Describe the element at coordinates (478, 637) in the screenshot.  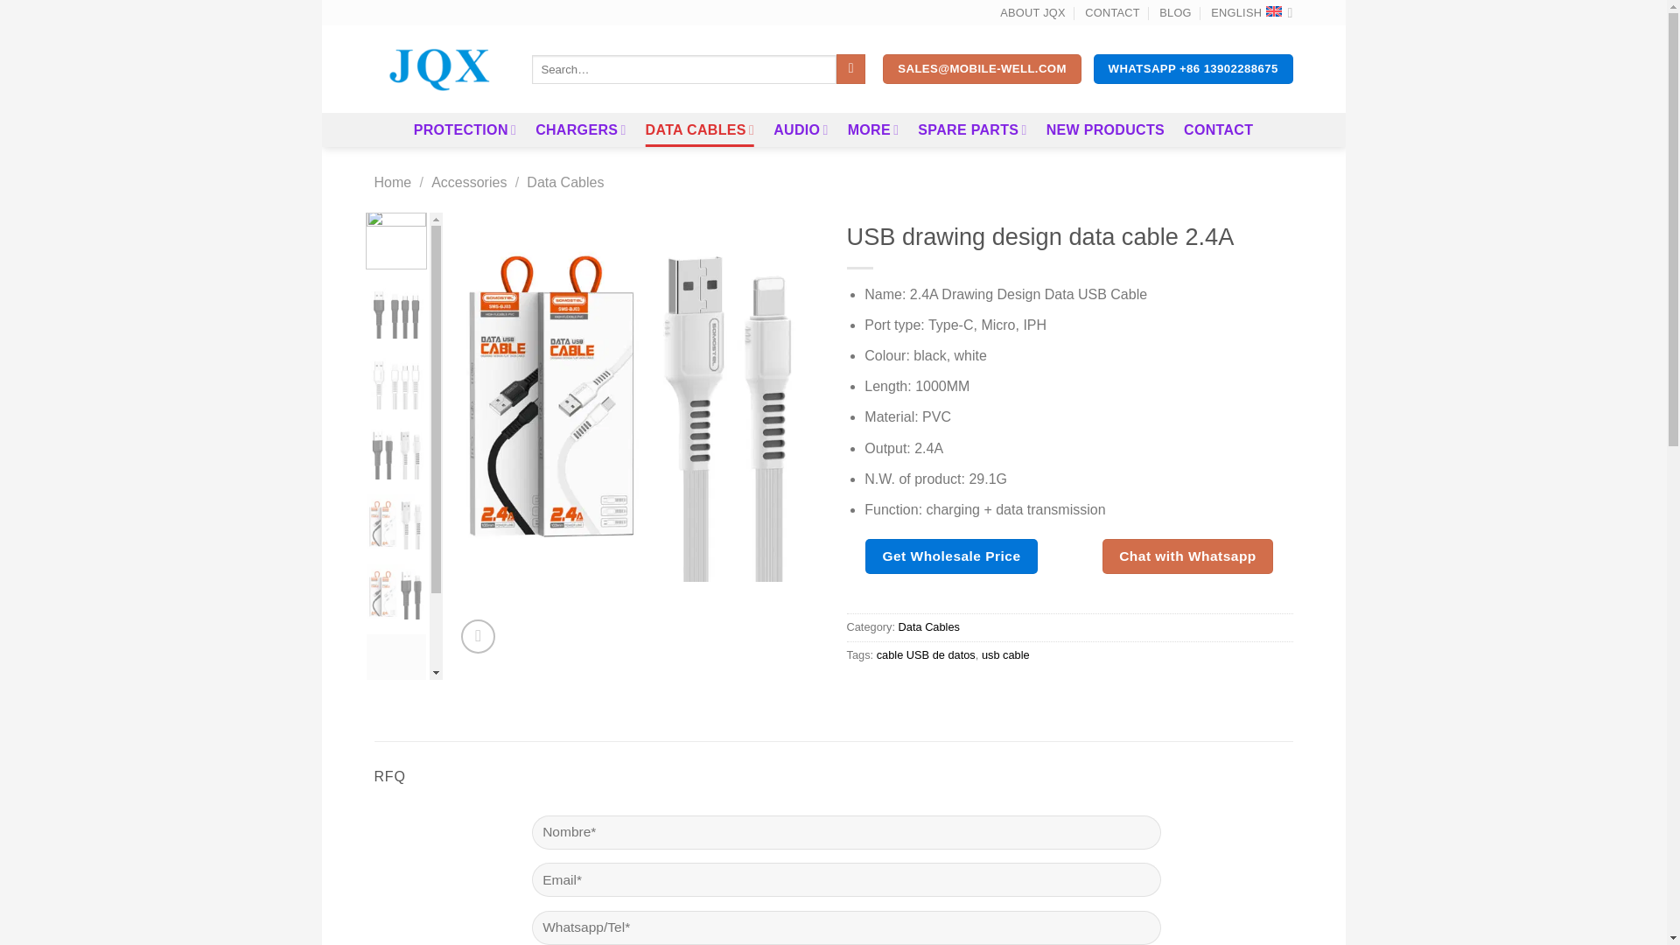
I see `Zoom` at that location.